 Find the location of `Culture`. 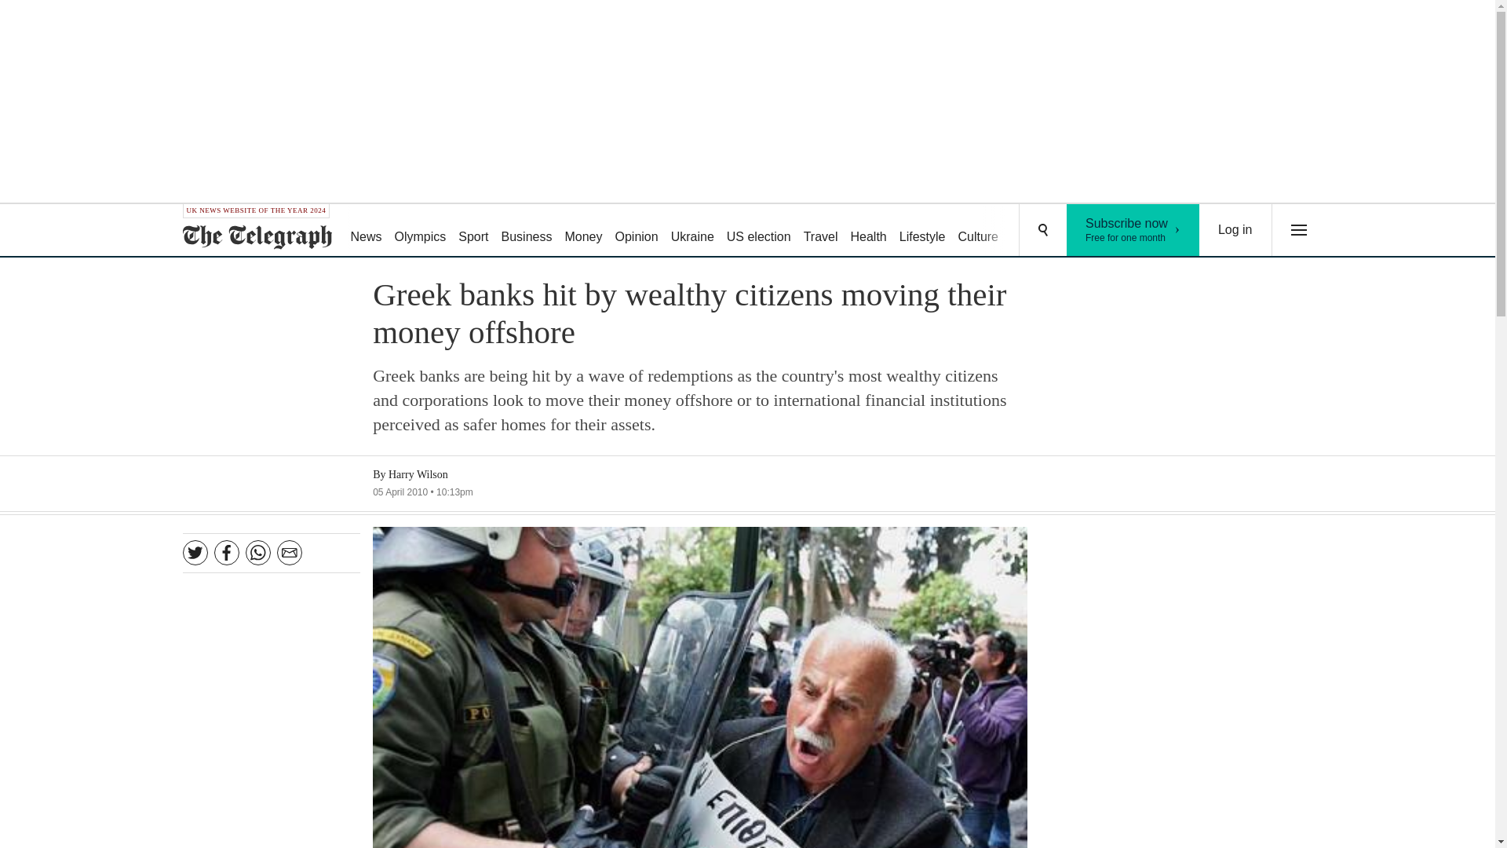

Culture is located at coordinates (978, 231).